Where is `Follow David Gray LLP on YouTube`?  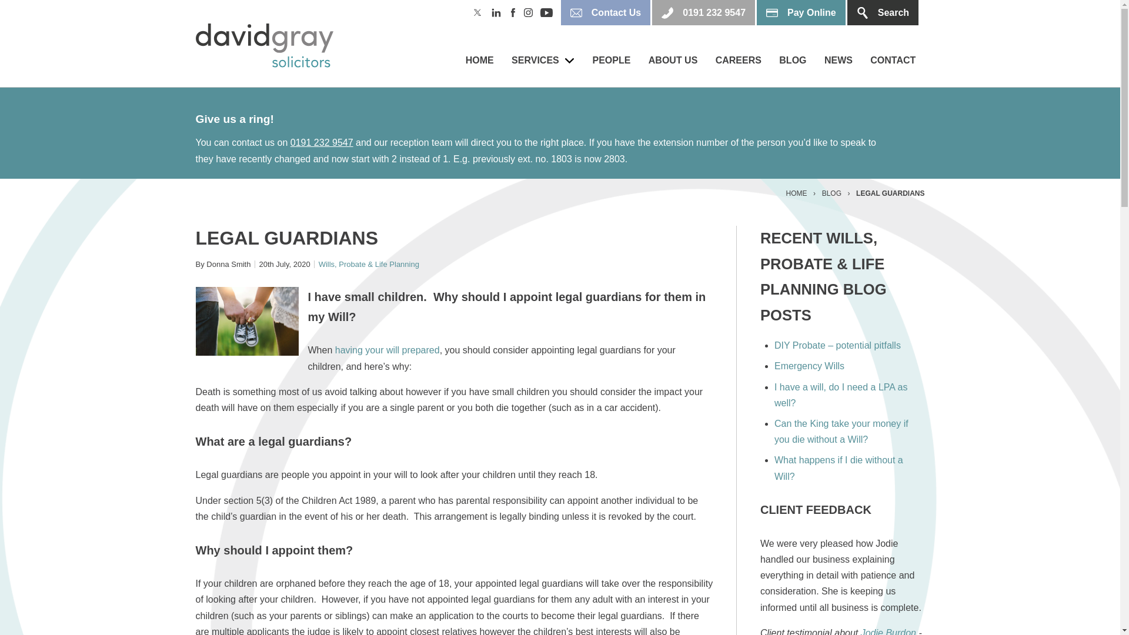 Follow David Gray LLP on YouTube is located at coordinates (549, 13).